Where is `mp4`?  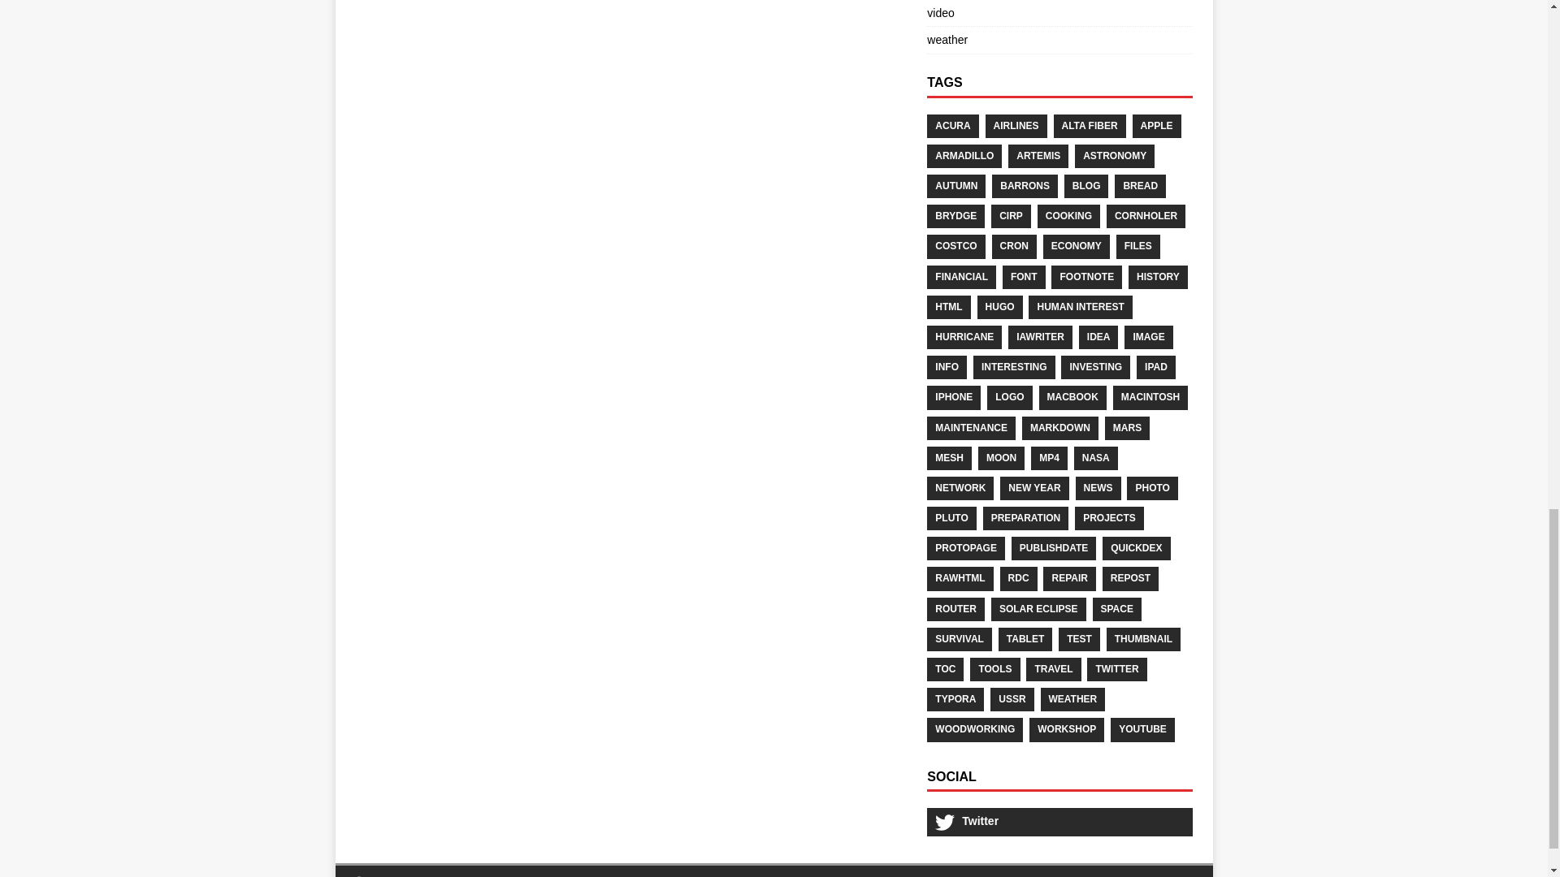
mp4 is located at coordinates (1049, 458).